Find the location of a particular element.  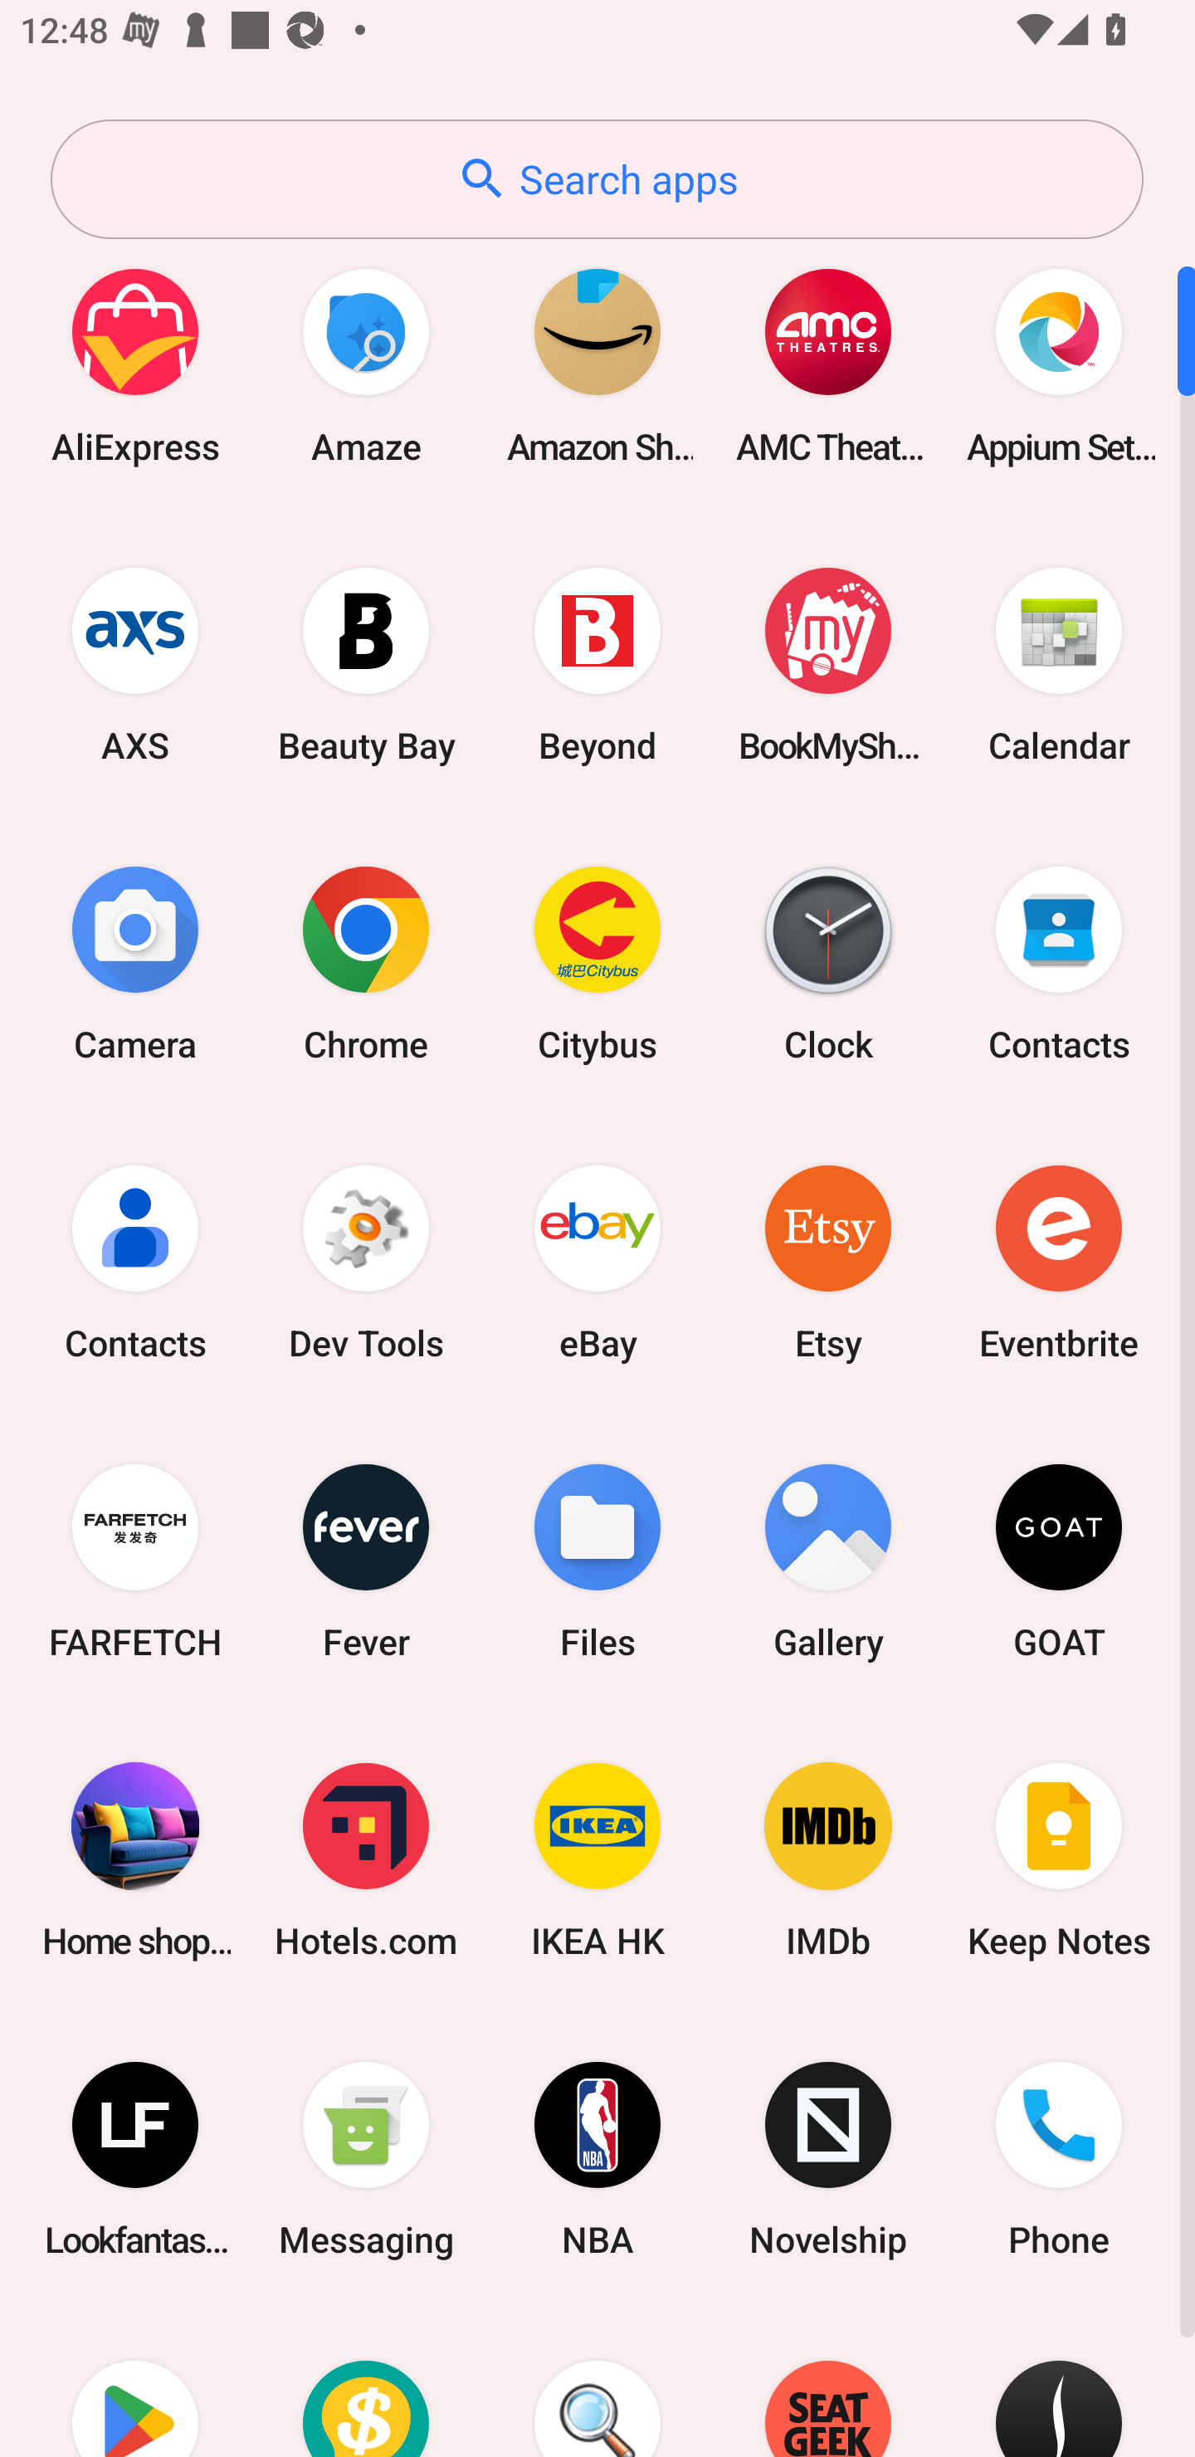

GOAT is located at coordinates (1059, 1561).